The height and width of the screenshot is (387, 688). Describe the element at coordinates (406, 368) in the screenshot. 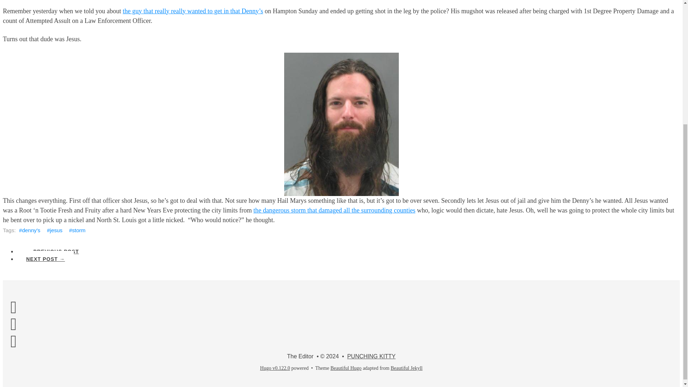

I see `Beautiful Jekyll` at that location.